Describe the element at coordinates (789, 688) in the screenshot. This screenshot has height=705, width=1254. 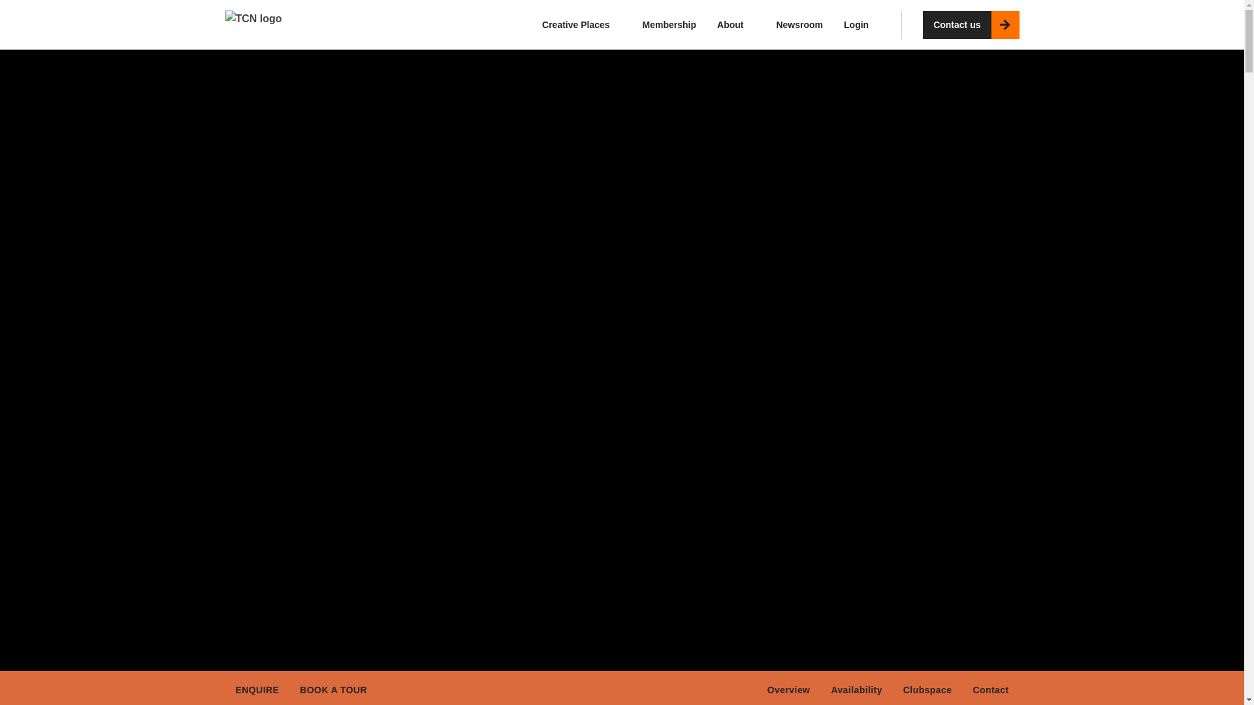
I see `Overview` at that location.